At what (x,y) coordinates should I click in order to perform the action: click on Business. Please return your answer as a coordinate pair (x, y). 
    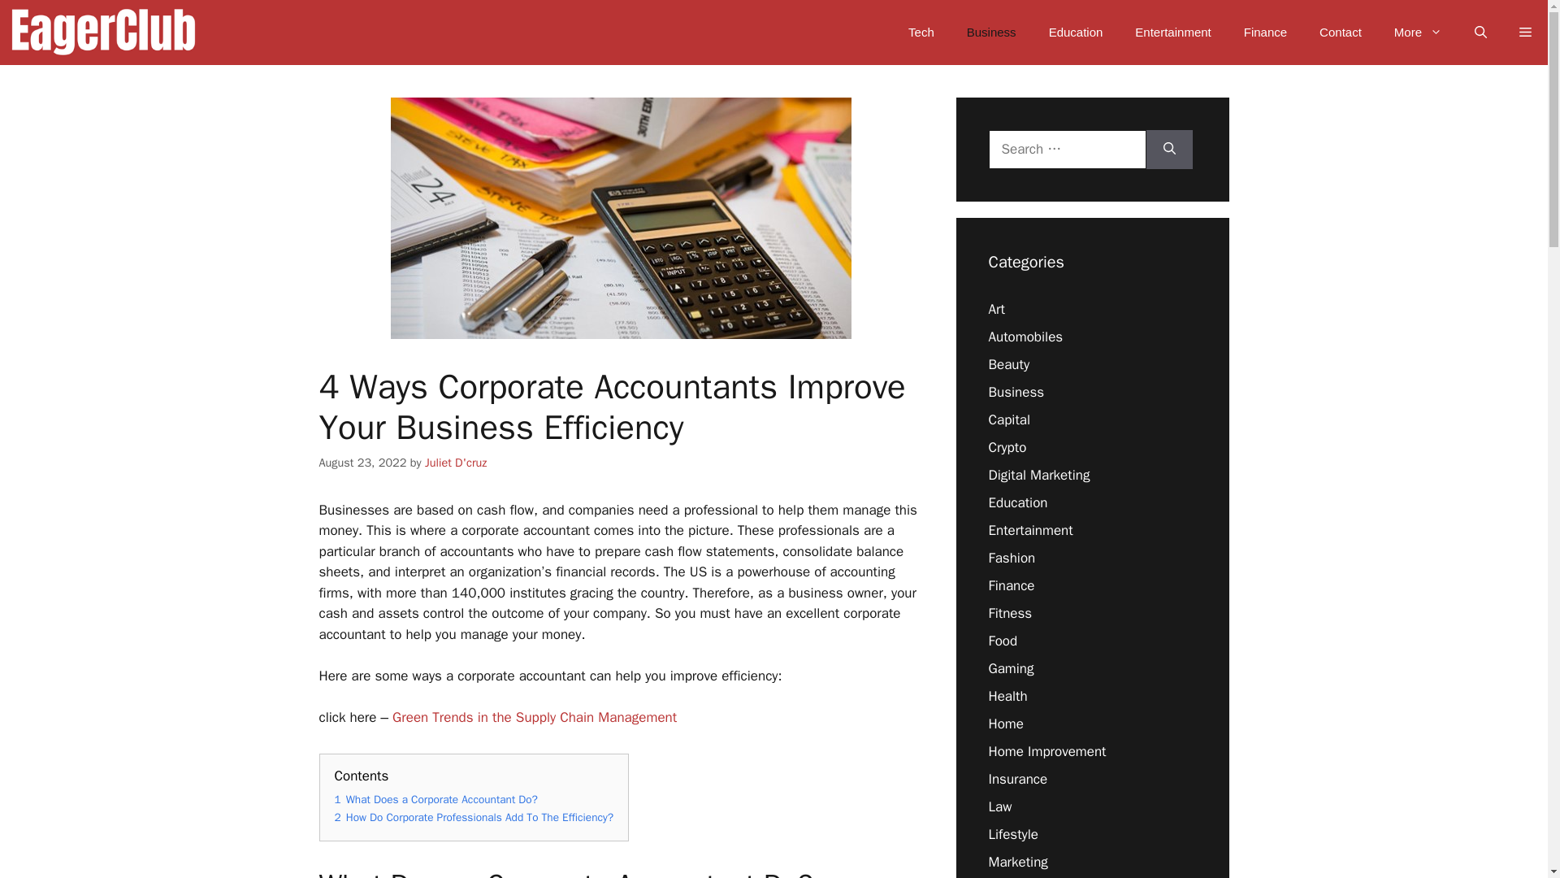
    Looking at the image, I should click on (1016, 392).